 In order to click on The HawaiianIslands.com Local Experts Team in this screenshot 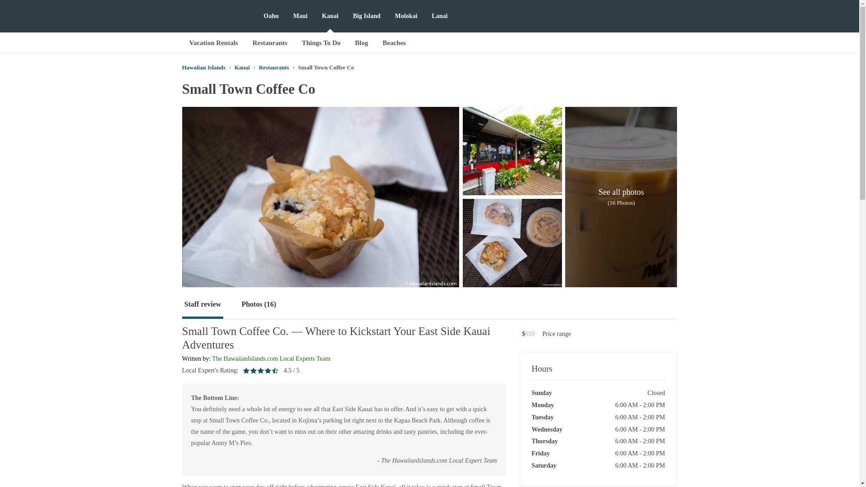, I will do `click(271, 359)`.